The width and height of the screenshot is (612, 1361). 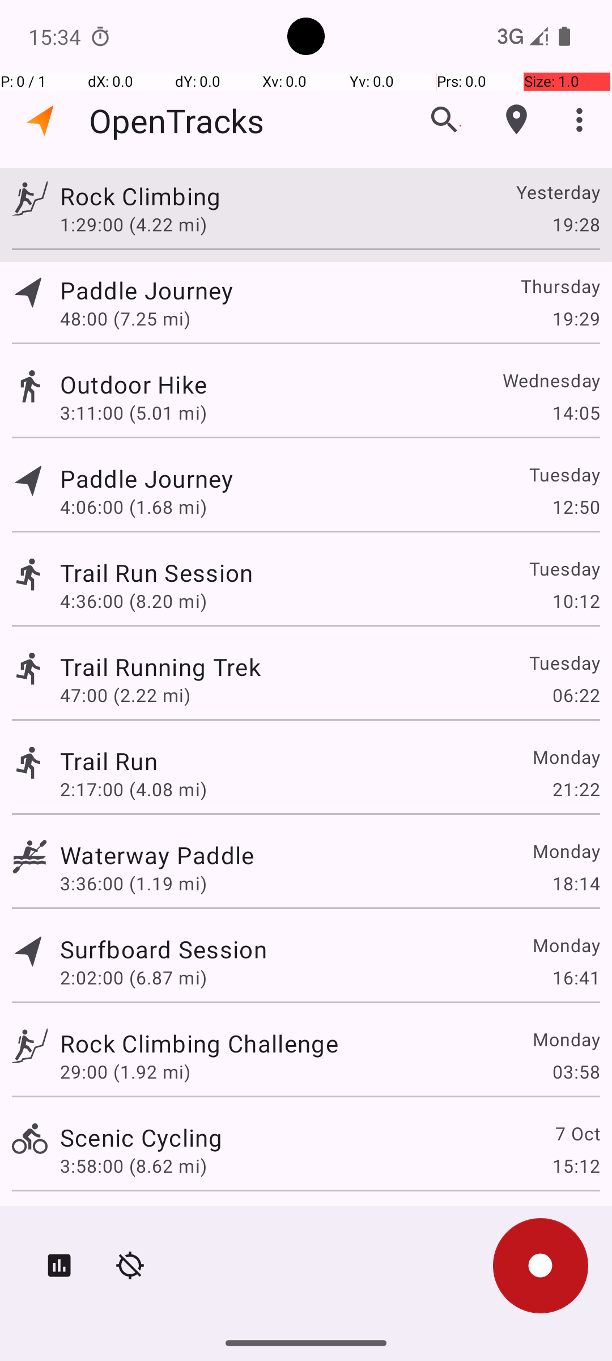 What do you see at coordinates (199, 1043) in the screenshot?
I see `Rock Climbing Challenge` at bounding box center [199, 1043].